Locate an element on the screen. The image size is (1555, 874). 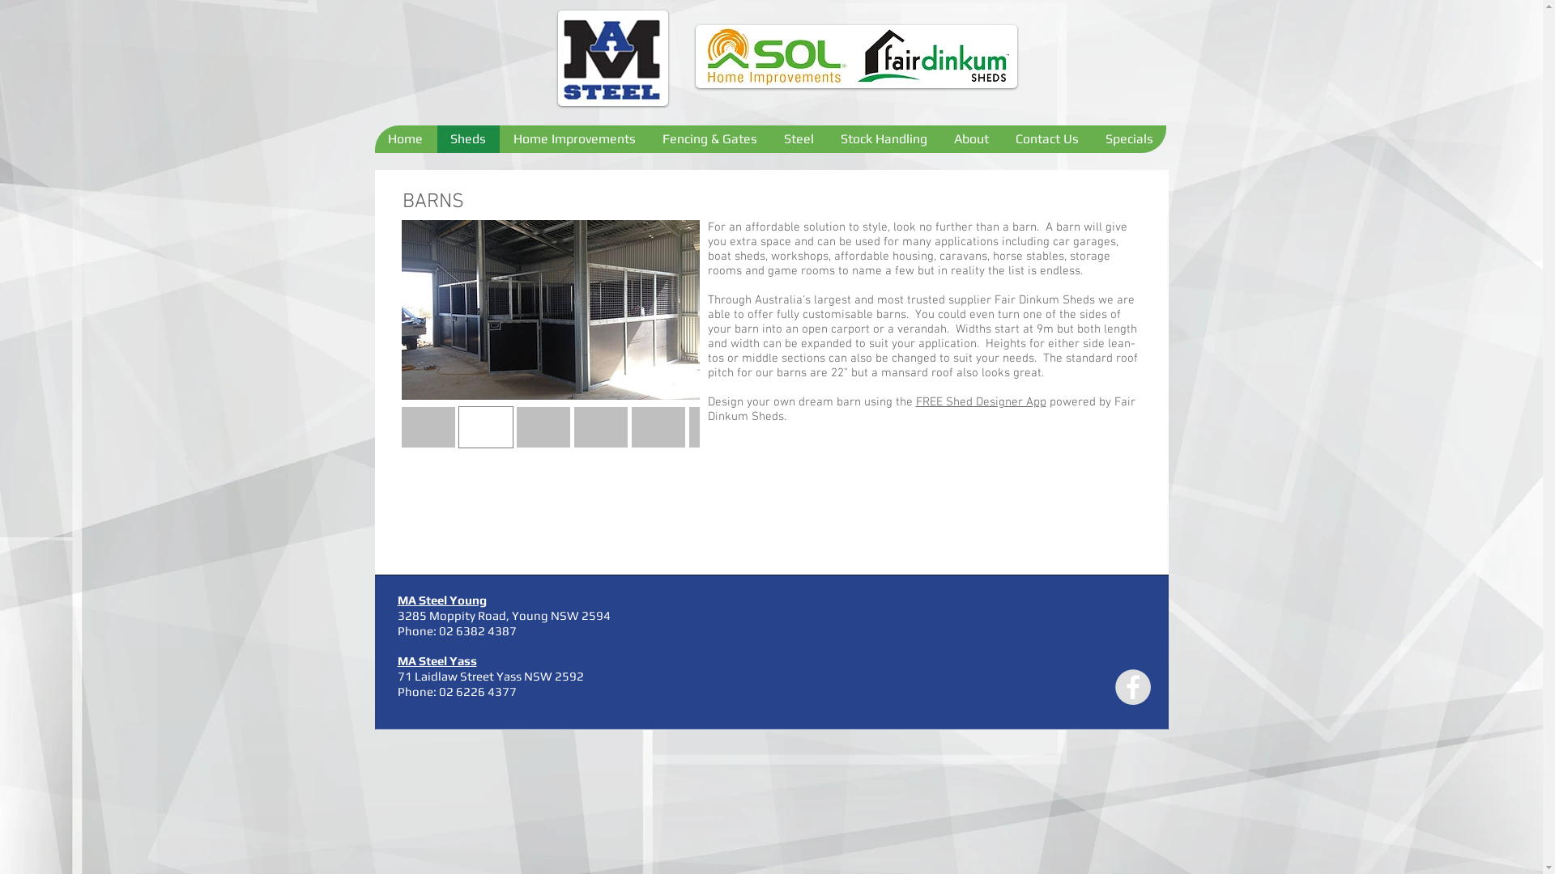
FREE Shed Designer App is located at coordinates (980, 402).